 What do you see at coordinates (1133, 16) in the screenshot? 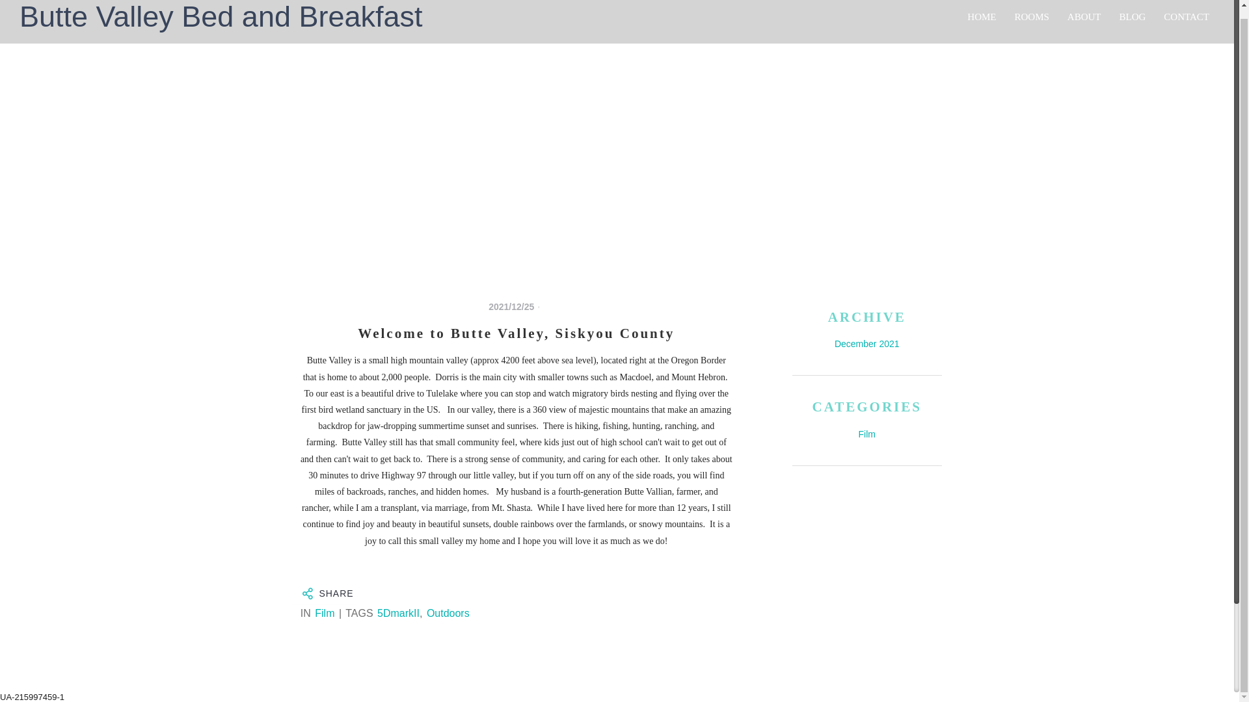
I see `BLOG` at bounding box center [1133, 16].